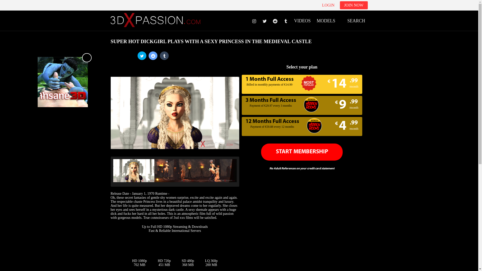 The image size is (482, 271). What do you see at coordinates (302, 152) in the screenshot?
I see `START MEMBERSHIP` at bounding box center [302, 152].